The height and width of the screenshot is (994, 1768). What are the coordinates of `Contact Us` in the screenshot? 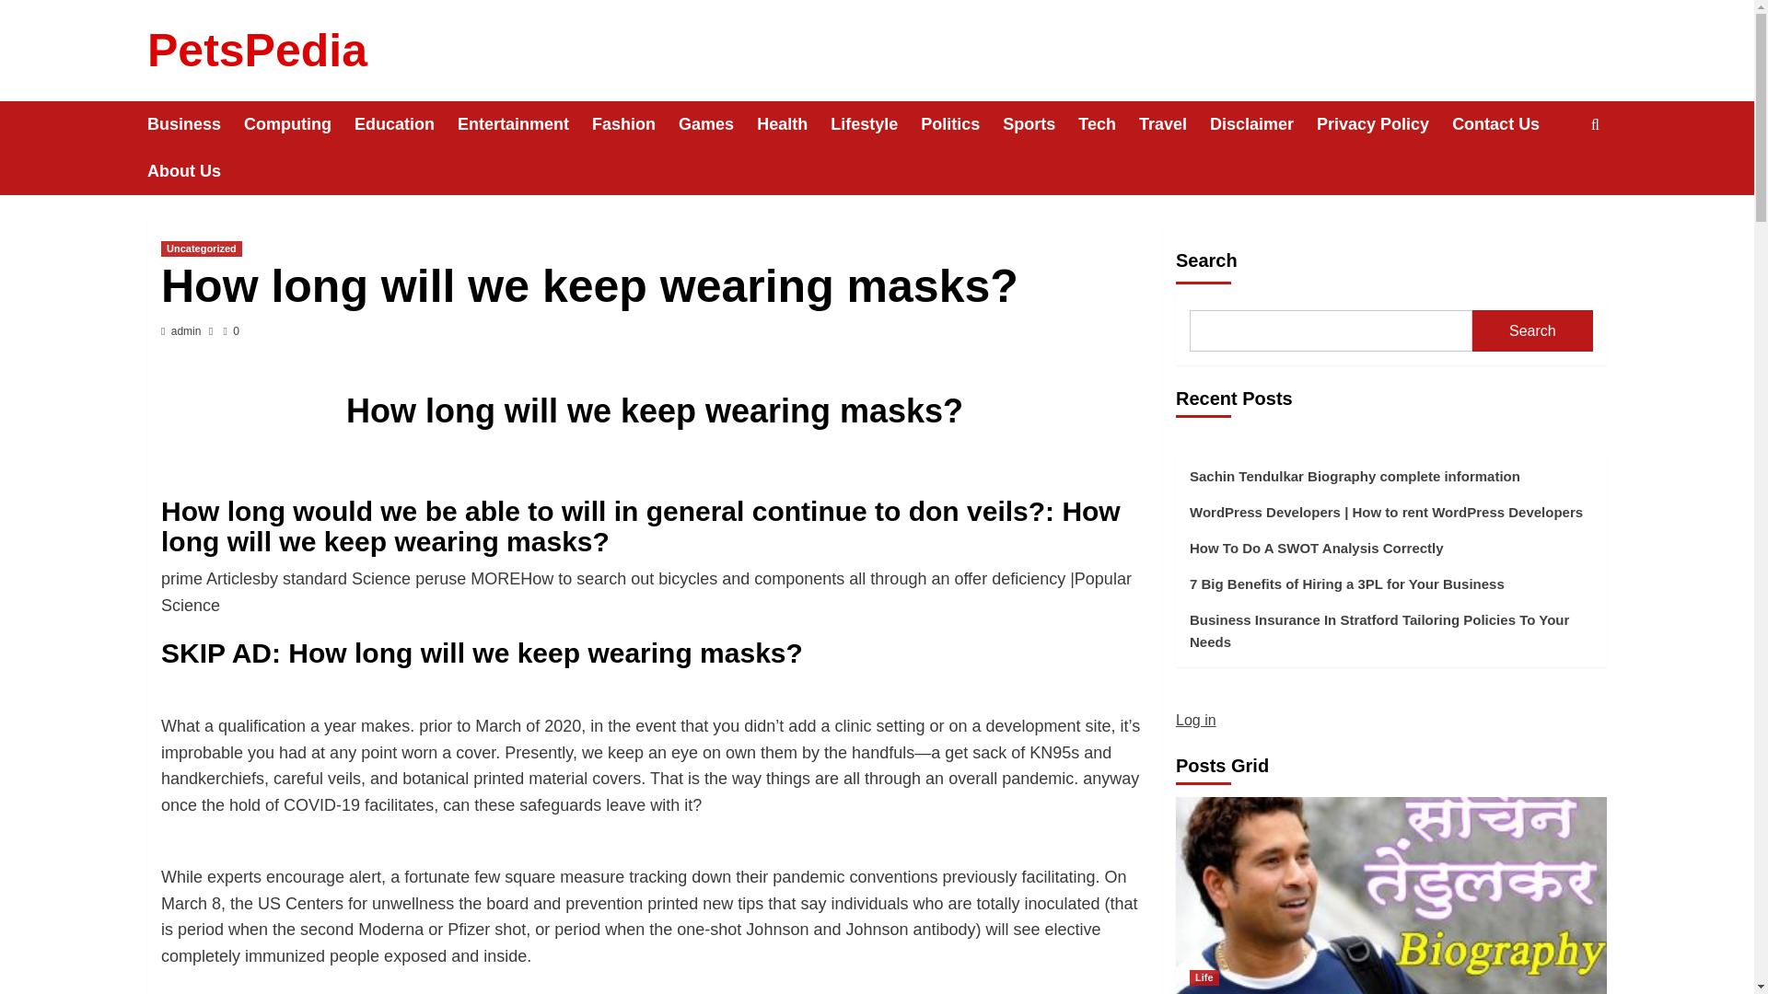 It's located at (1506, 124).